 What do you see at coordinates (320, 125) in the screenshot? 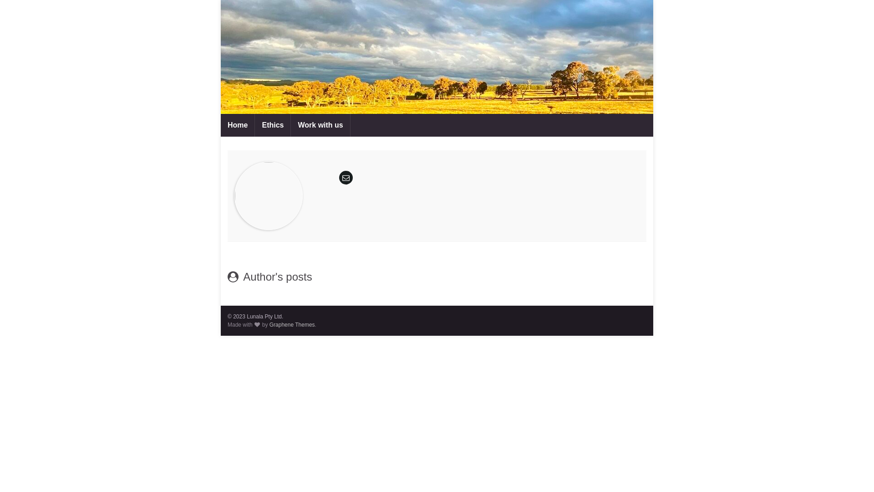
I see `Work with us` at bounding box center [320, 125].